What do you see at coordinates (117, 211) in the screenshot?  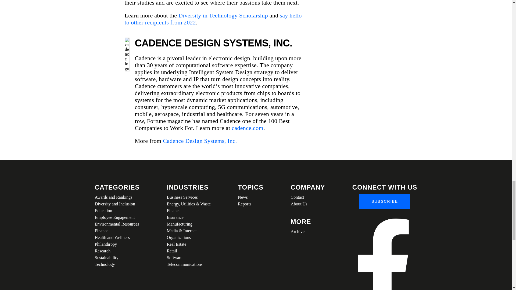 I see `Education` at bounding box center [117, 211].